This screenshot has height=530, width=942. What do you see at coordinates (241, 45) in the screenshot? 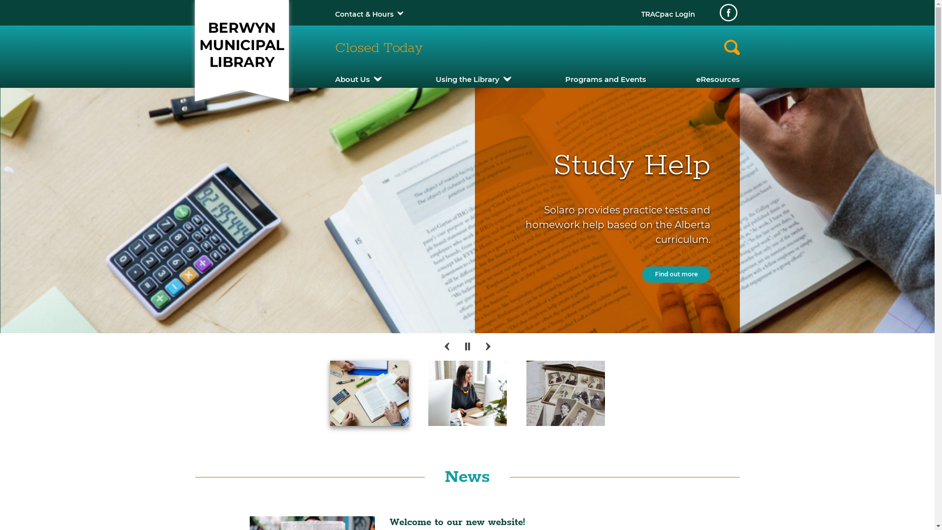
I see `Berwyn Municipal Library` at bounding box center [241, 45].